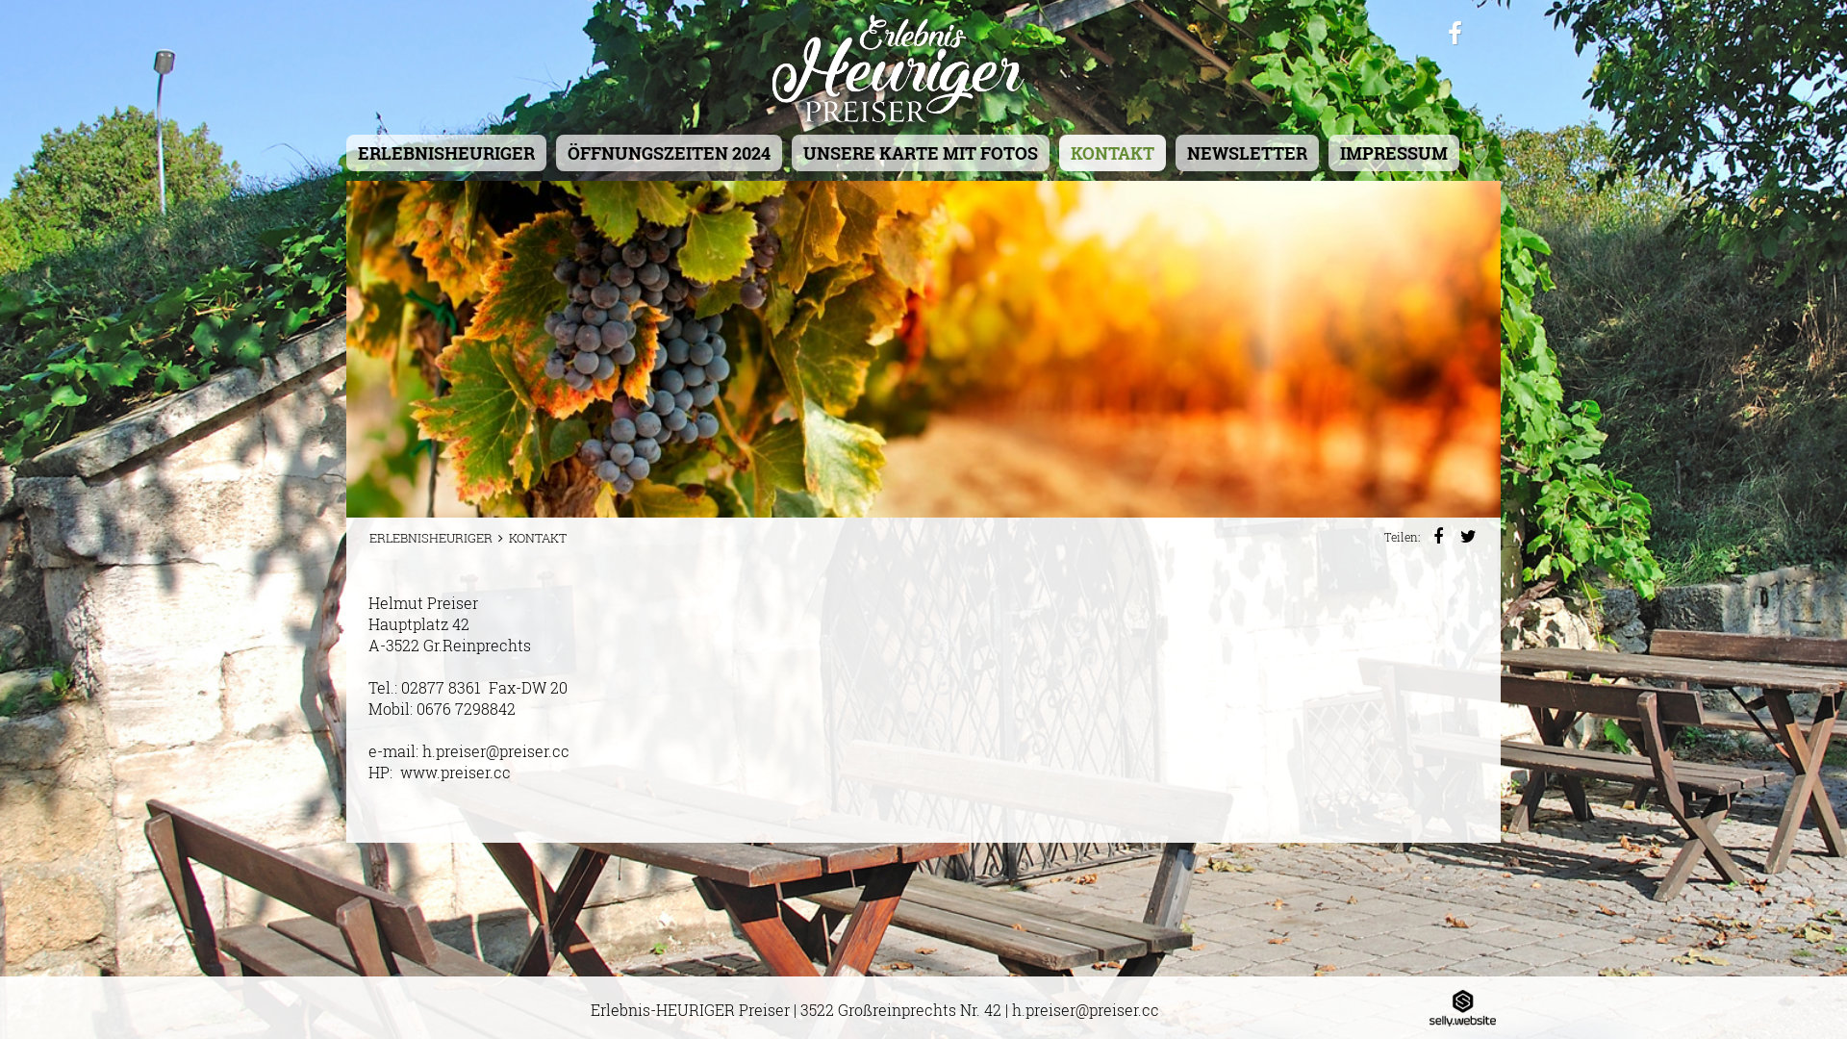 The height and width of the screenshot is (1039, 1847). I want to click on Seite auf Twitter teilen, so click(1464, 537).